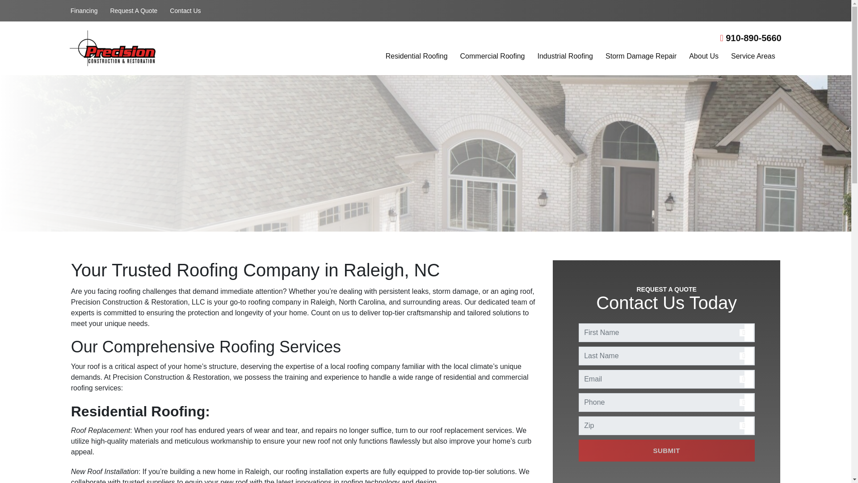 The image size is (858, 483). I want to click on 910-890-5660, so click(750, 38).